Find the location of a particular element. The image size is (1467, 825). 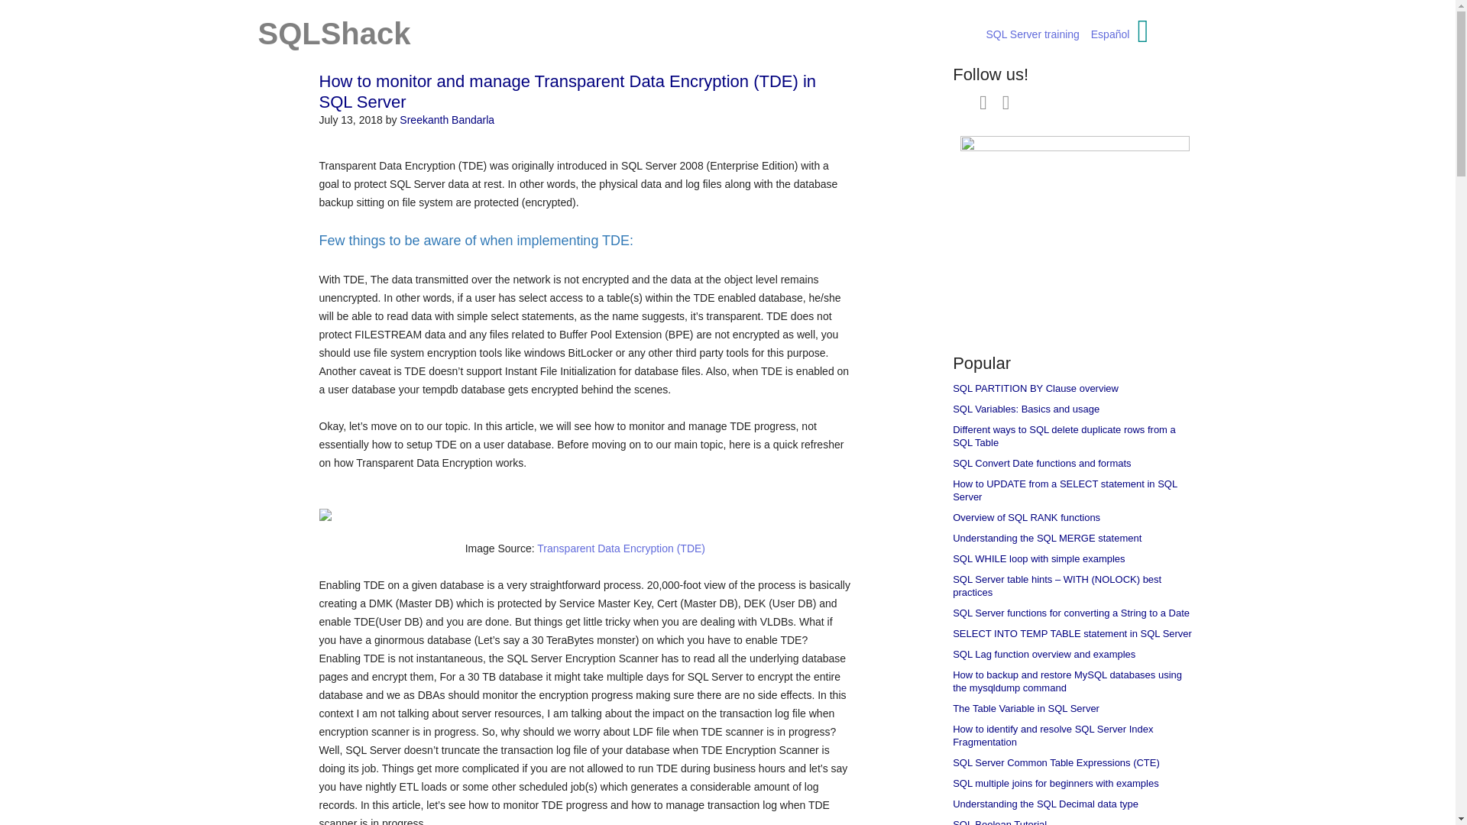

Skip to content is located at coordinates (897, 37).